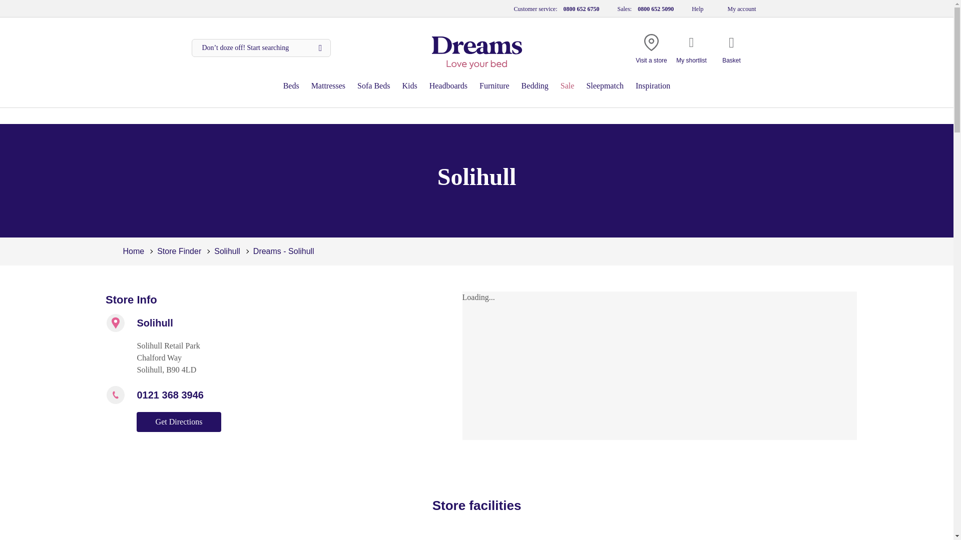 This screenshot has width=961, height=540. Describe the element at coordinates (732, 51) in the screenshot. I see `Basket` at that location.